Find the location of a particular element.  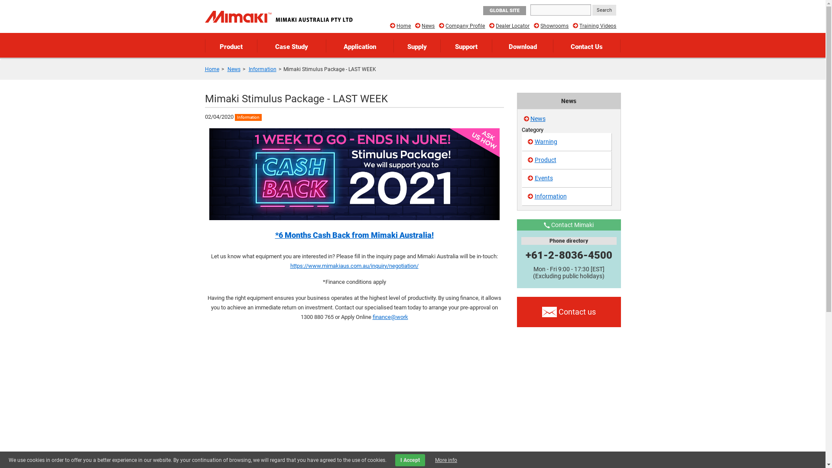

Company Profile is located at coordinates (465, 26).